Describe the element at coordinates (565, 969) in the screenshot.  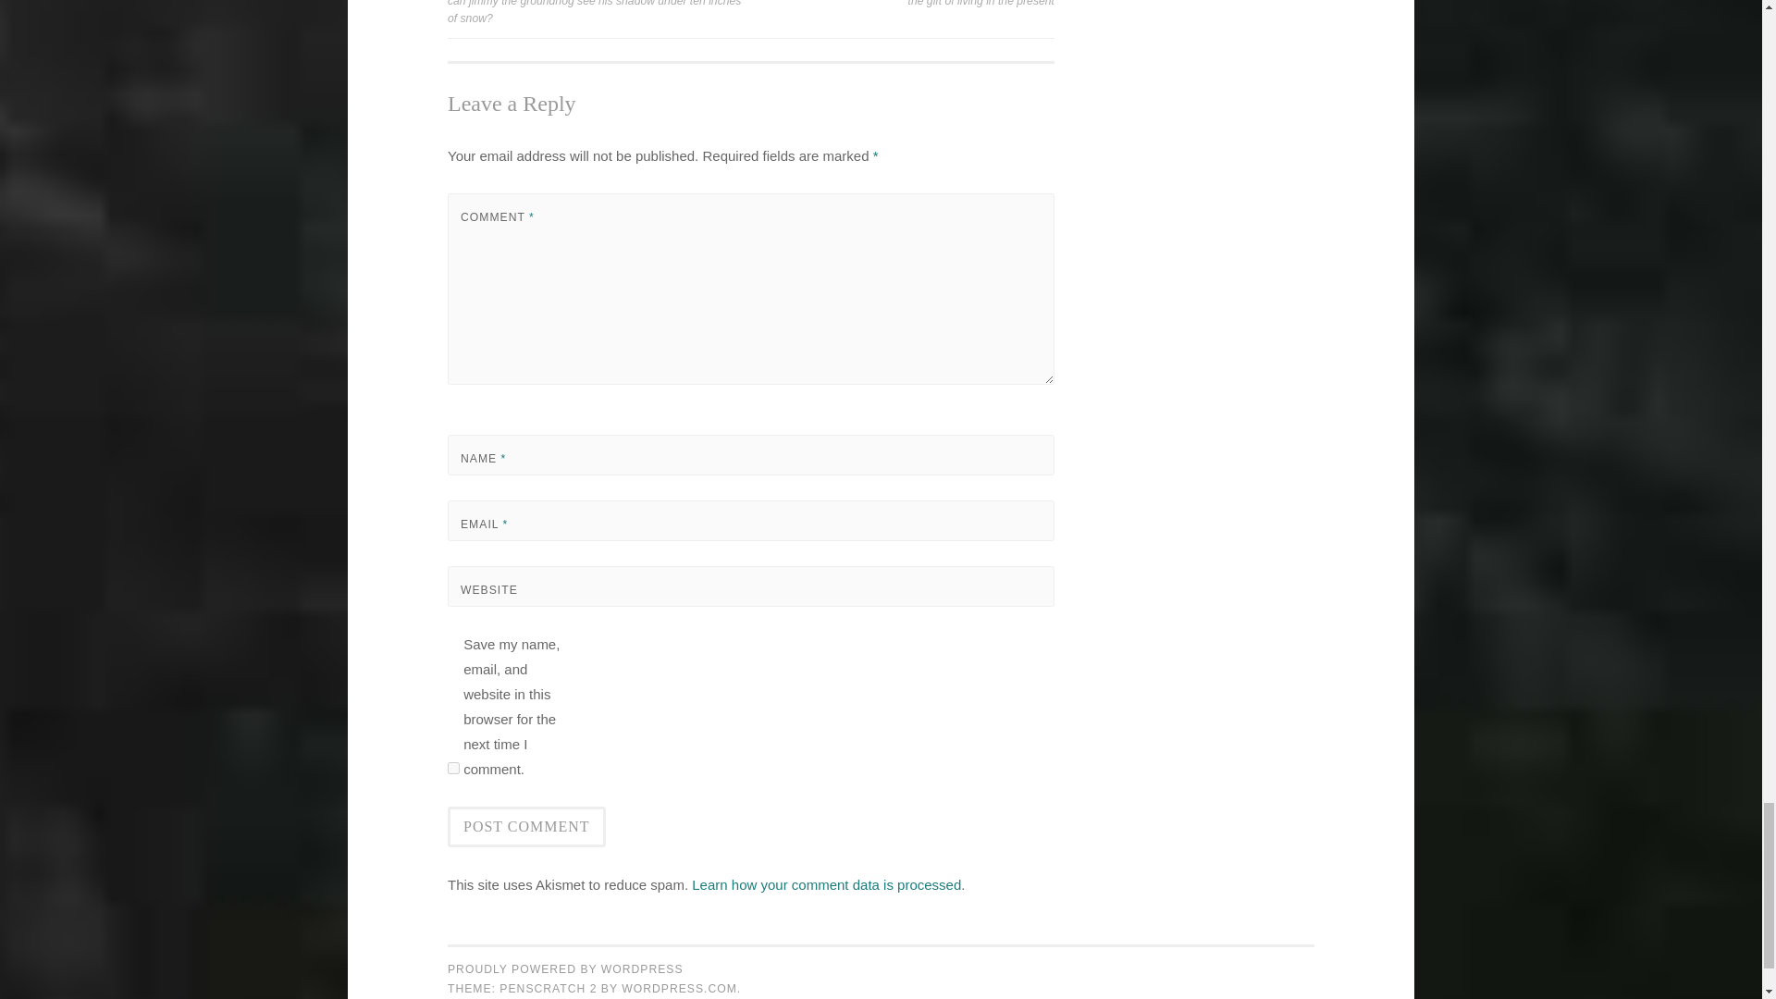
I see `PROUDLY POWERED BY WORDPRESS` at that location.